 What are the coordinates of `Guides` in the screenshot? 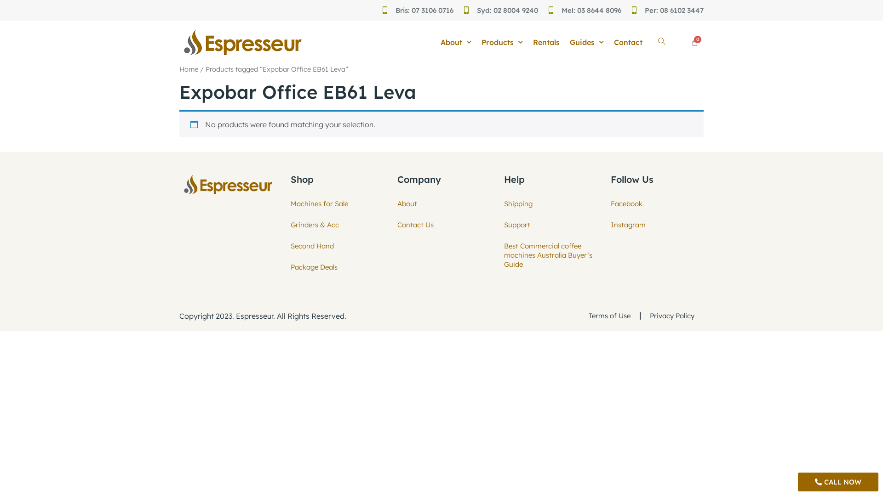 It's located at (587, 42).